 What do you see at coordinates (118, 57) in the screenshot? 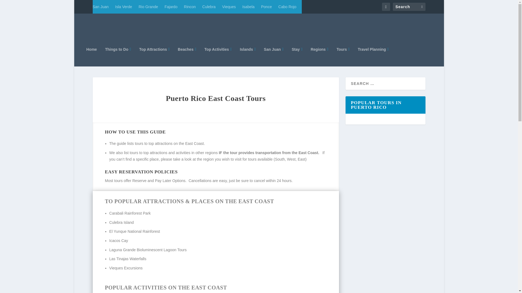
I see `Things to Do` at bounding box center [118, 57].